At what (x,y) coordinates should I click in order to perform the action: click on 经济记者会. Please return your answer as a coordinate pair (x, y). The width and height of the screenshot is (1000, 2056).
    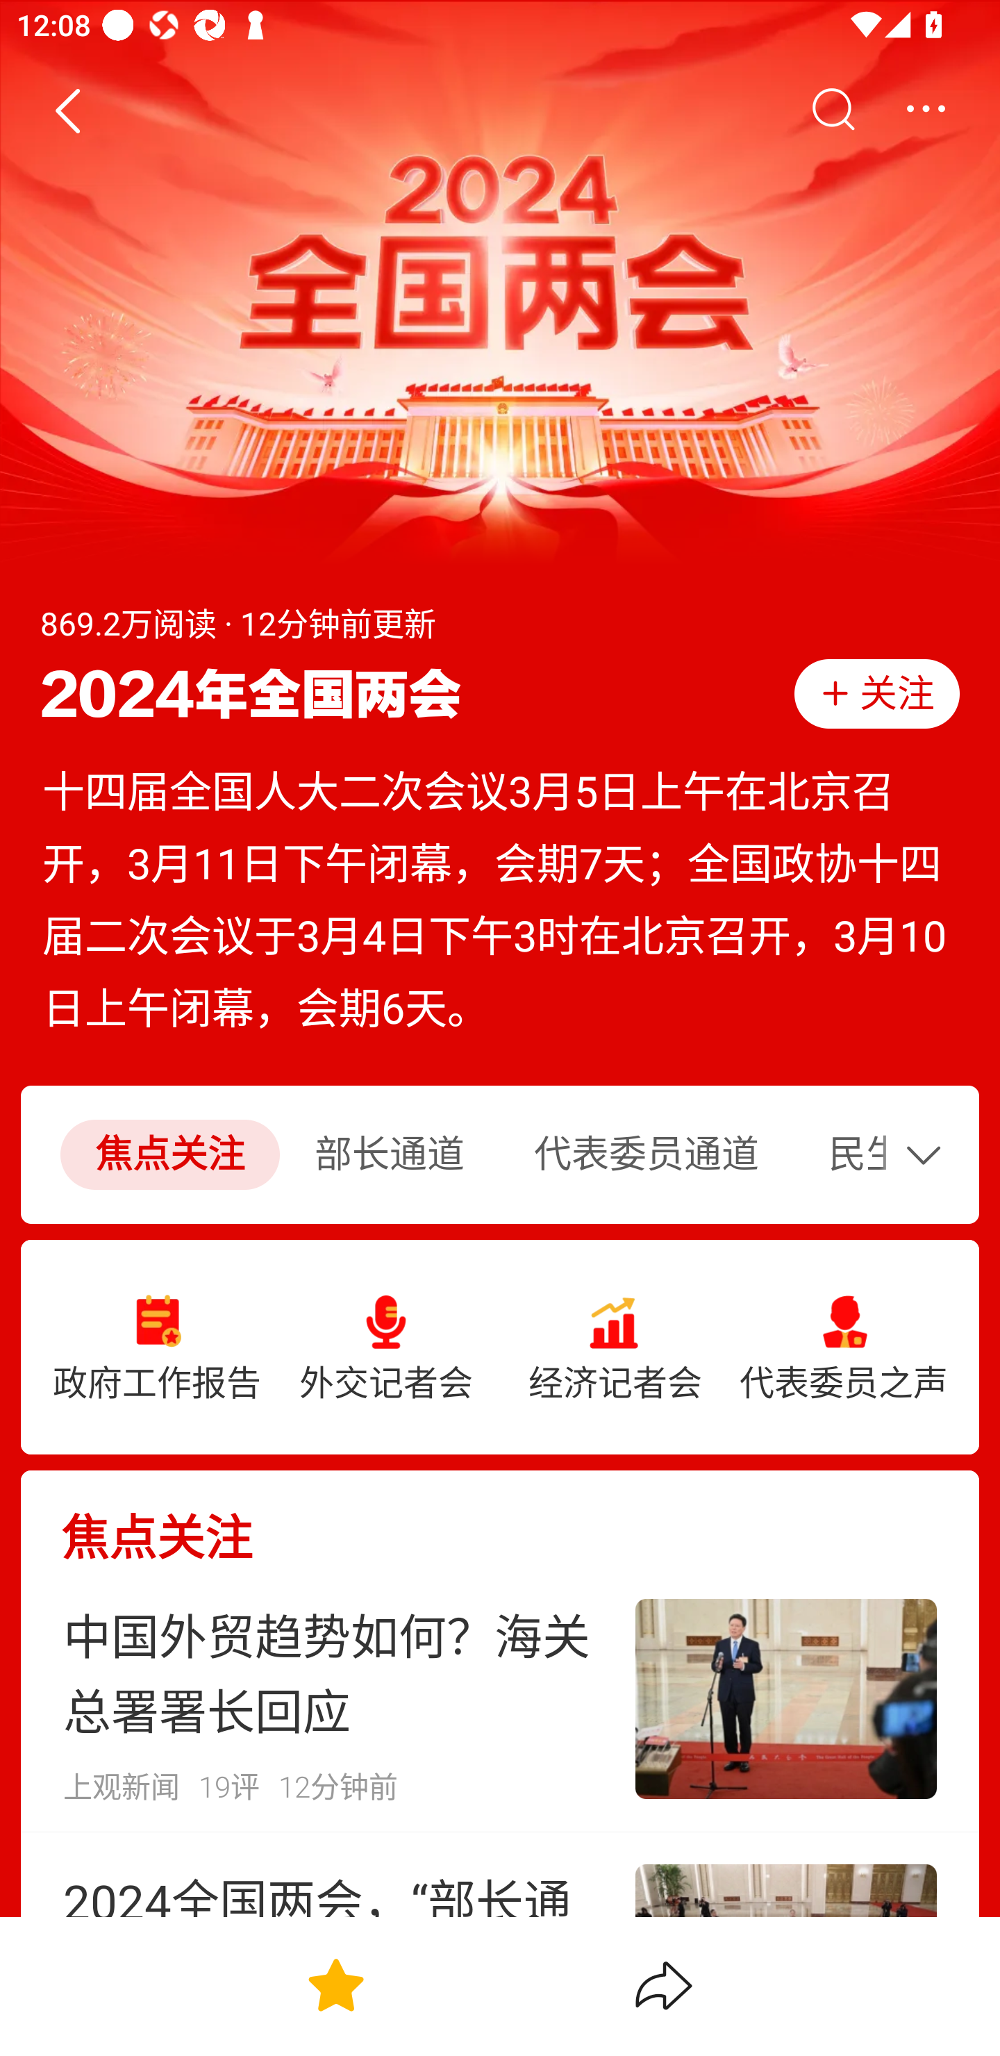
    Looking at the image, I should click on (615, 1348).